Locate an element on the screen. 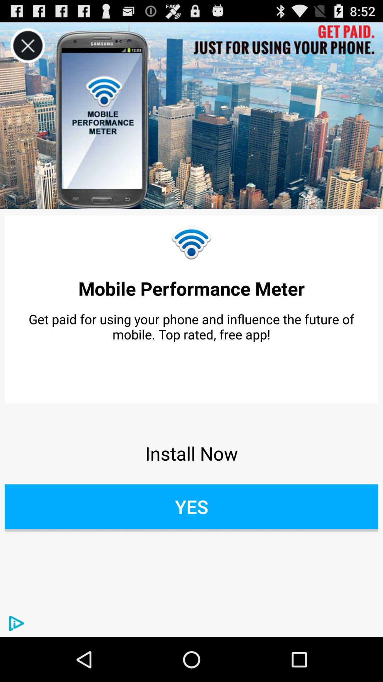 Image resolution: width=383 pixels, height=682 pixels. open the icon above get paid for item is located at coordinates (191, 288).